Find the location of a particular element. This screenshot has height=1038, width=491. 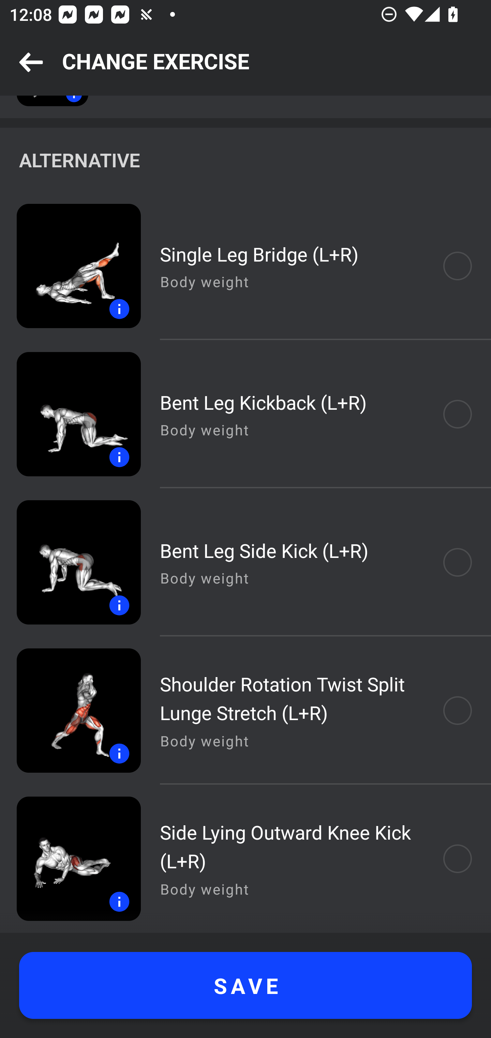

details Bent Leg Side Kick (L+R) Body weight is located at coordinates (245, 562).